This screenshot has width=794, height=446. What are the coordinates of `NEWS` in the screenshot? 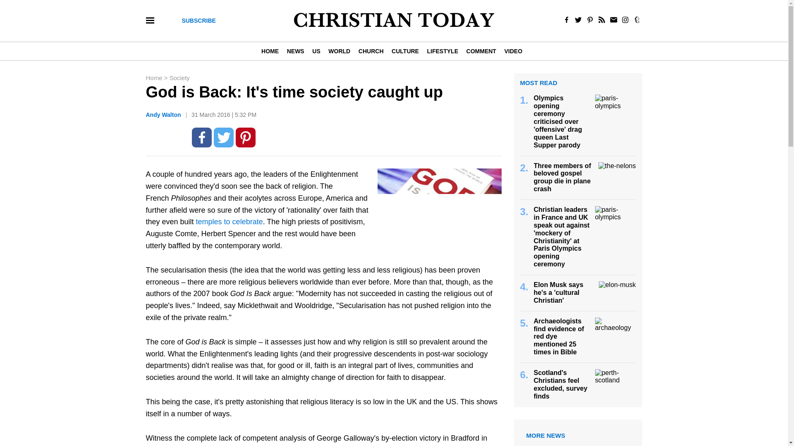 It's located at (295, 51).